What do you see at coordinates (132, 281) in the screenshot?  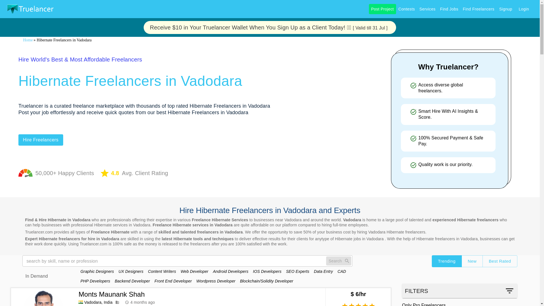 I see `Backend Developer` at bounding box center [132, 281].